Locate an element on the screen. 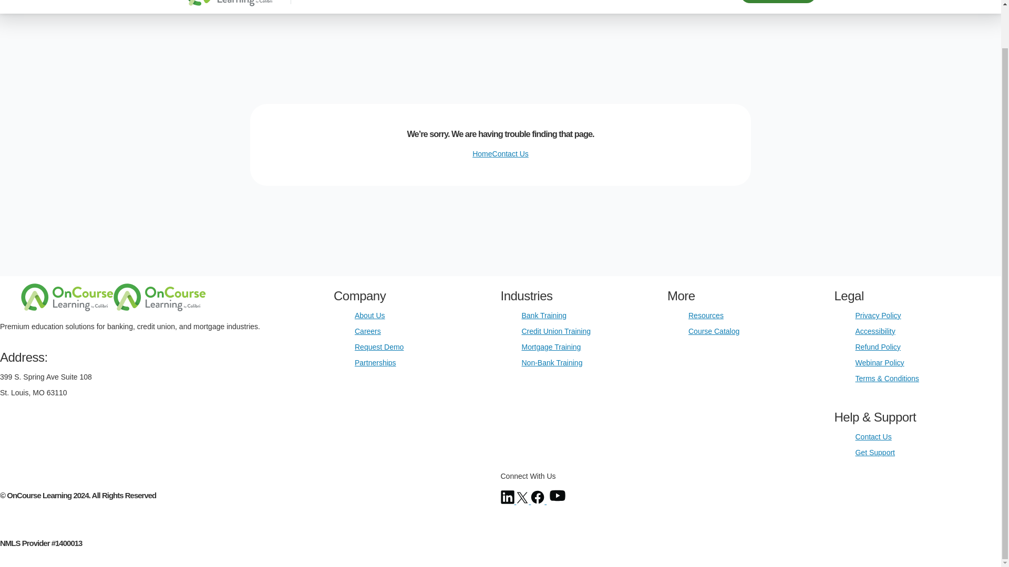  Resources is located at coordinates (705, 315).